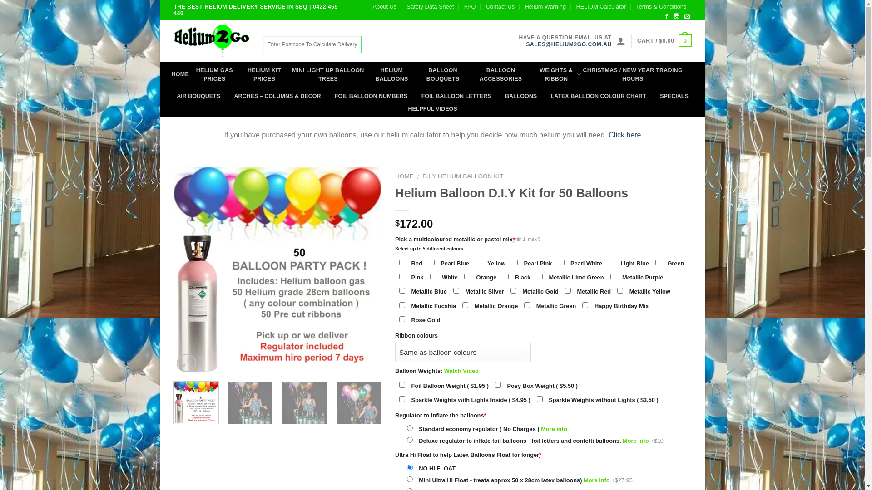 The image size is (872, 490). What do you see at coordinates (554, 429) in the screenshot?
I see `More info` at bounding box center [554, 429].